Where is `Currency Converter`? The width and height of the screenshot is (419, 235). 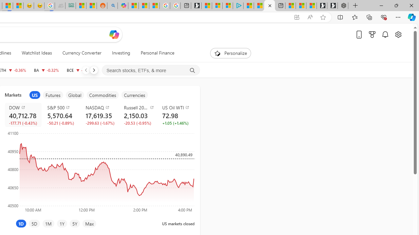 Currency Converter is located at coordinates (82, 53).